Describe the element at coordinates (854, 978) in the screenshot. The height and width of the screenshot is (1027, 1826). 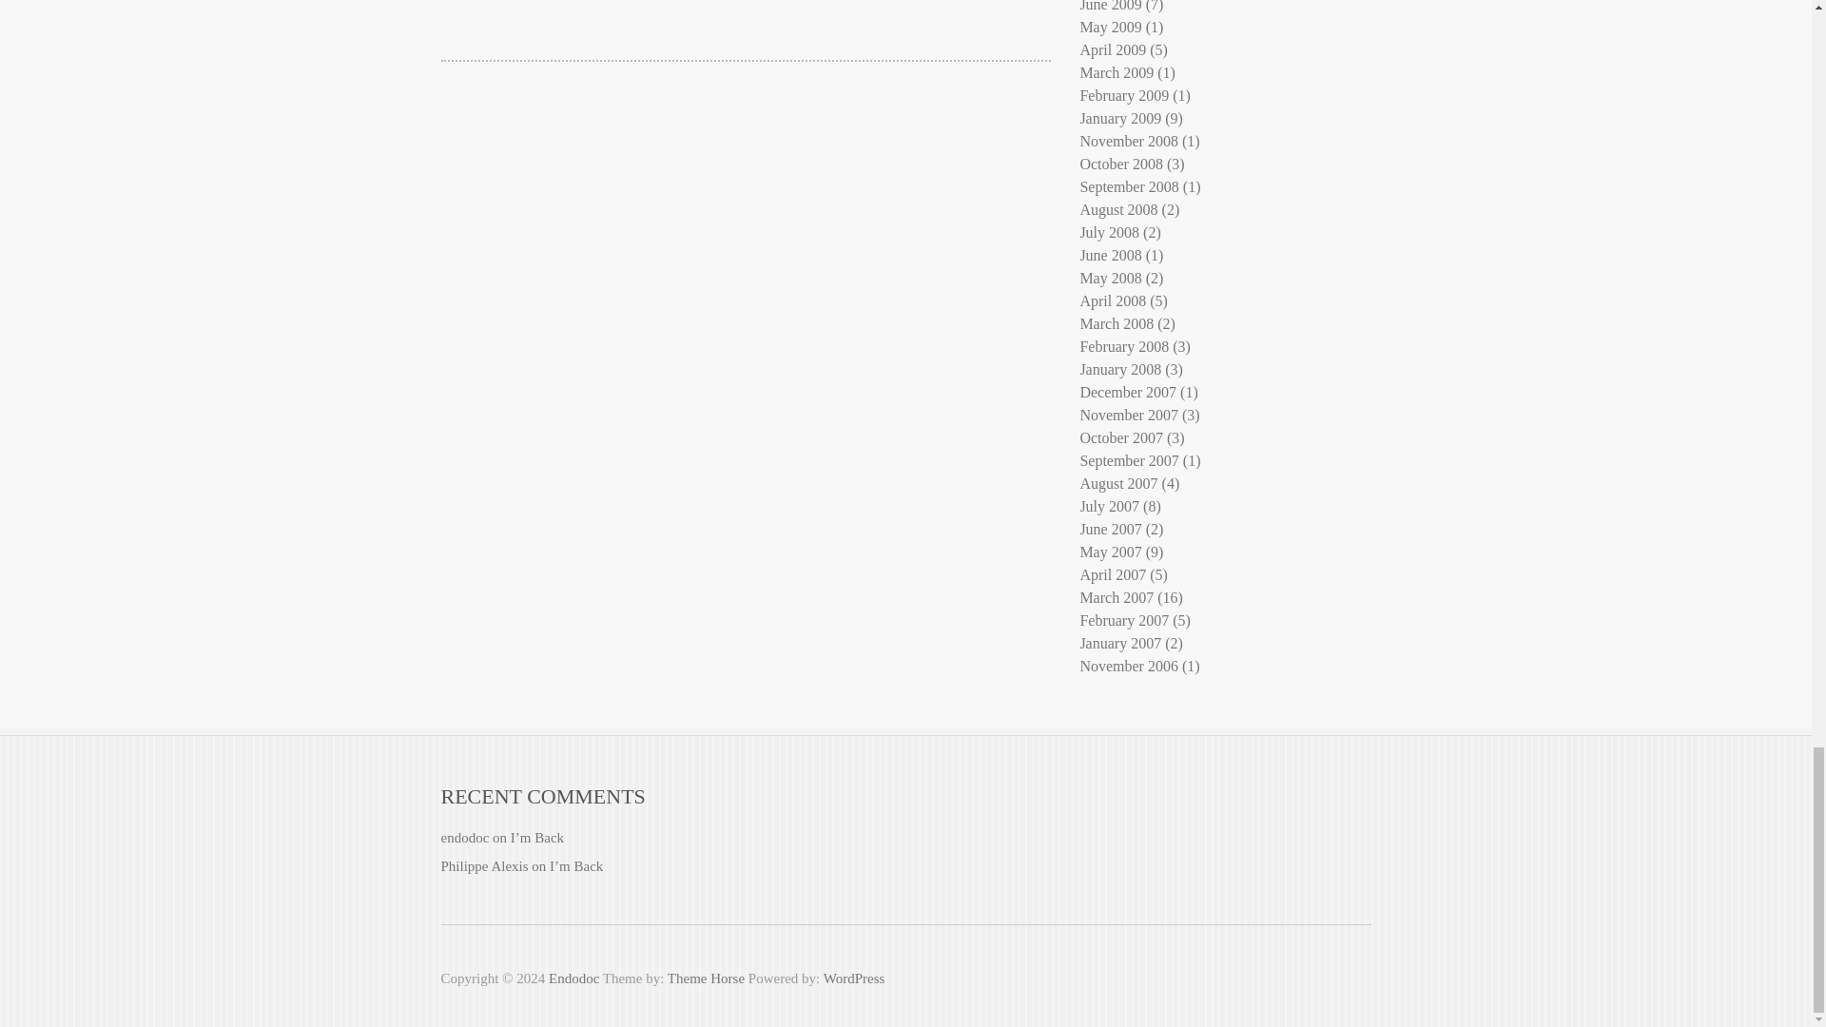
I see `WordPress` at that location.